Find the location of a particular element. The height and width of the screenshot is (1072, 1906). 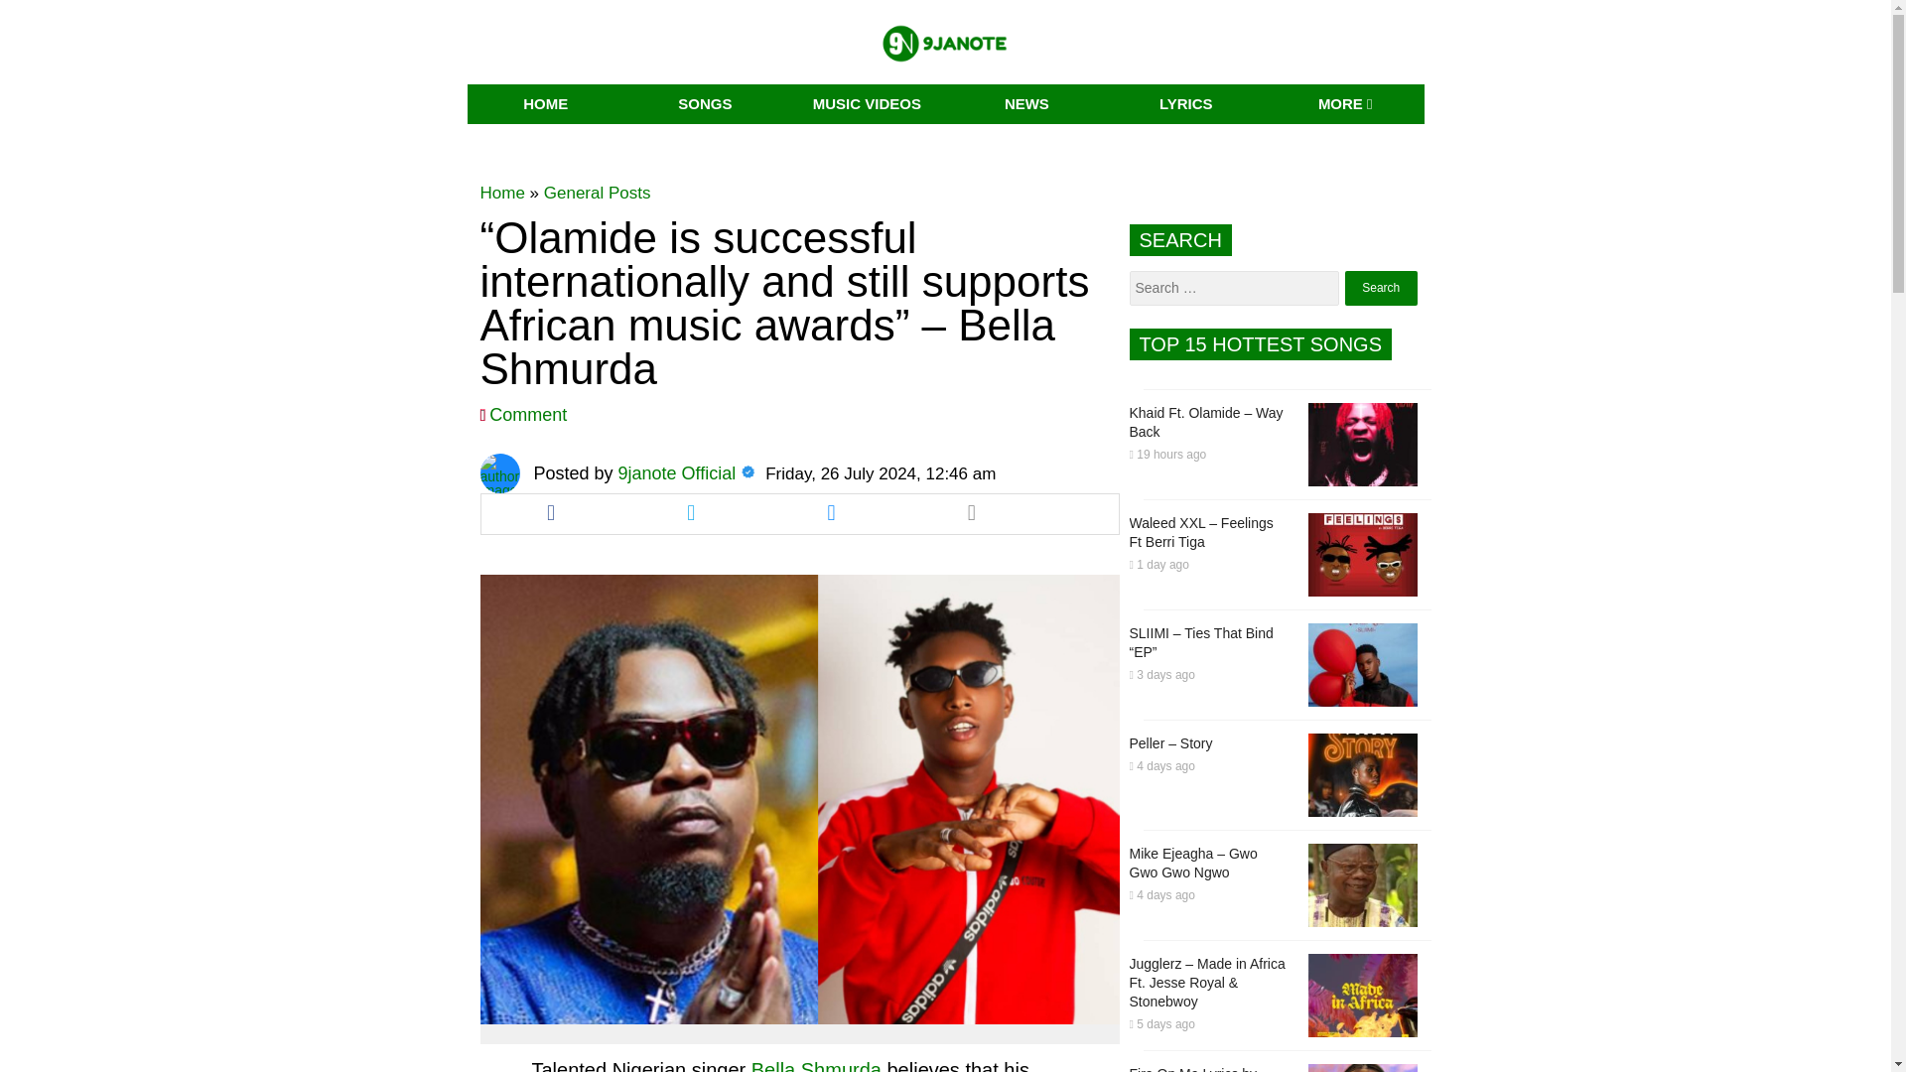

LYRICS is located at coordinates (1185, 104).